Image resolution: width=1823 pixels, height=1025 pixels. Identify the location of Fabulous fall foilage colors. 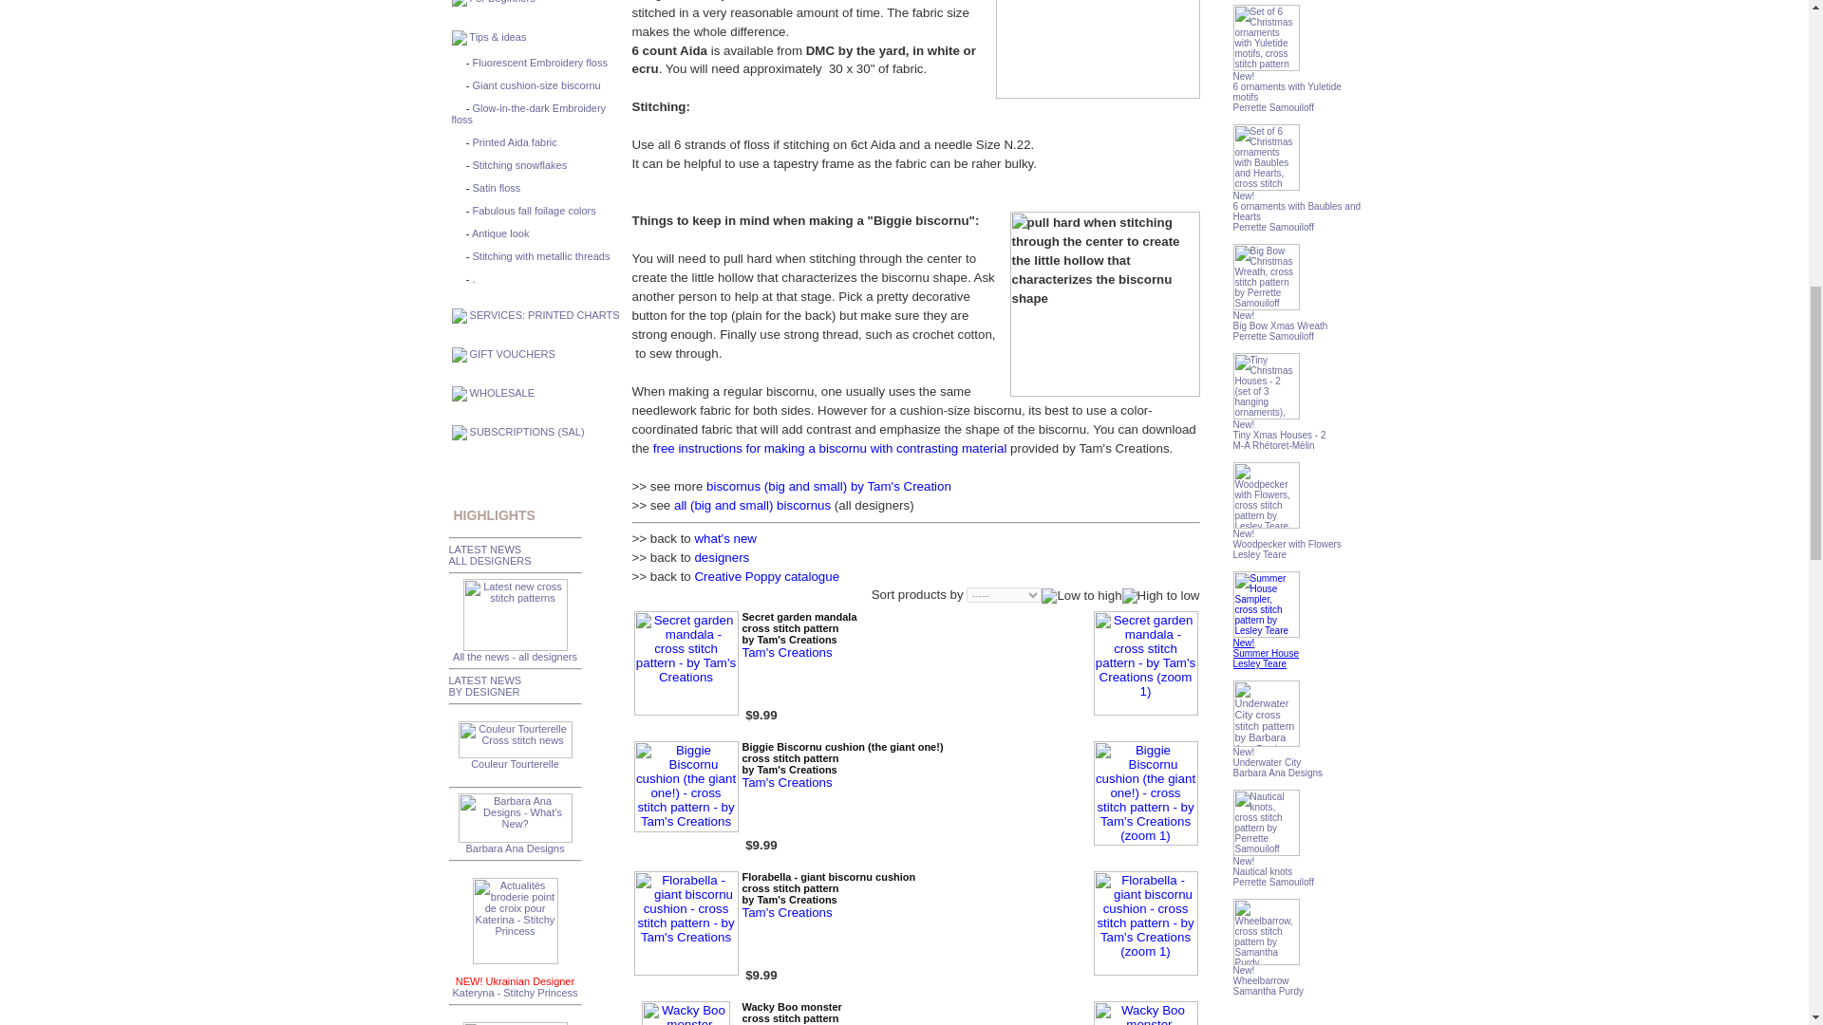
(534, 211).